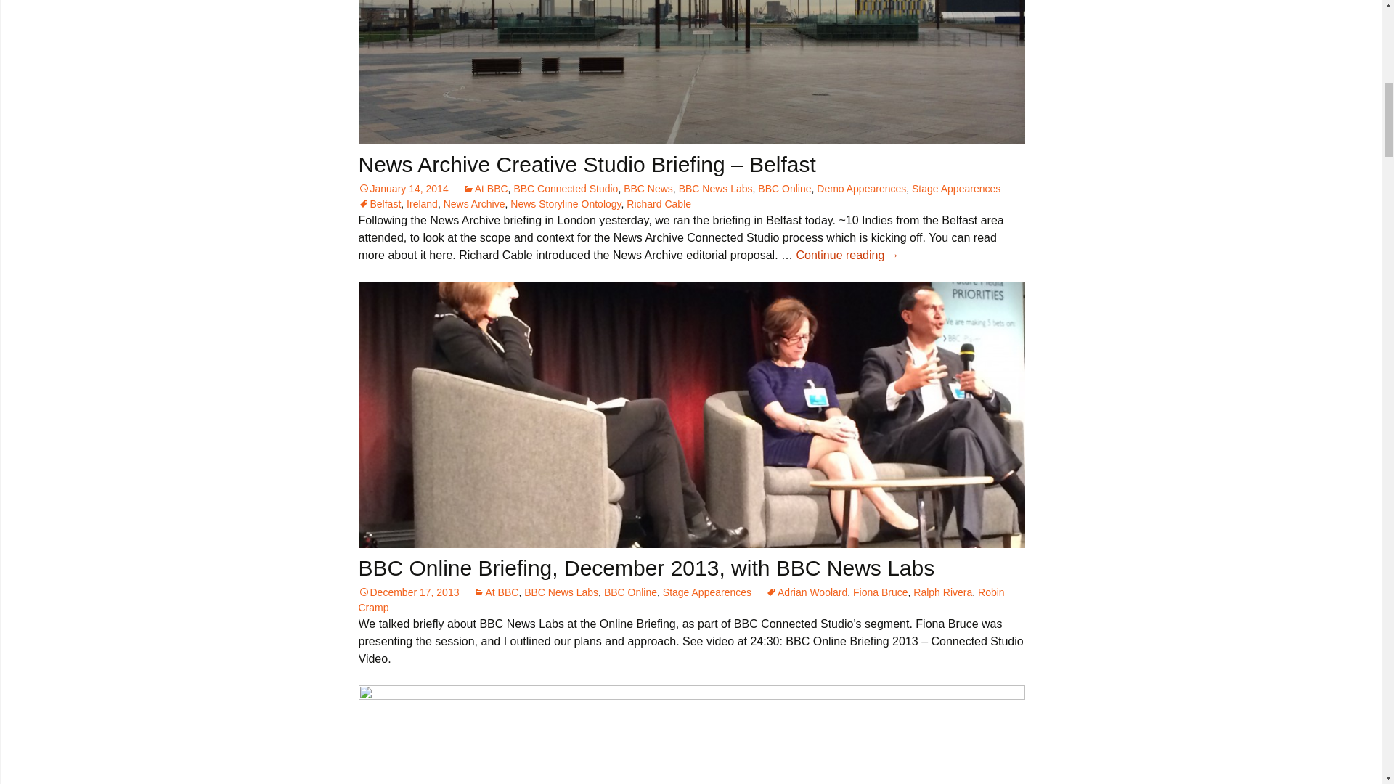  I want to click on BBC Connected Studio, so click(565, 188).